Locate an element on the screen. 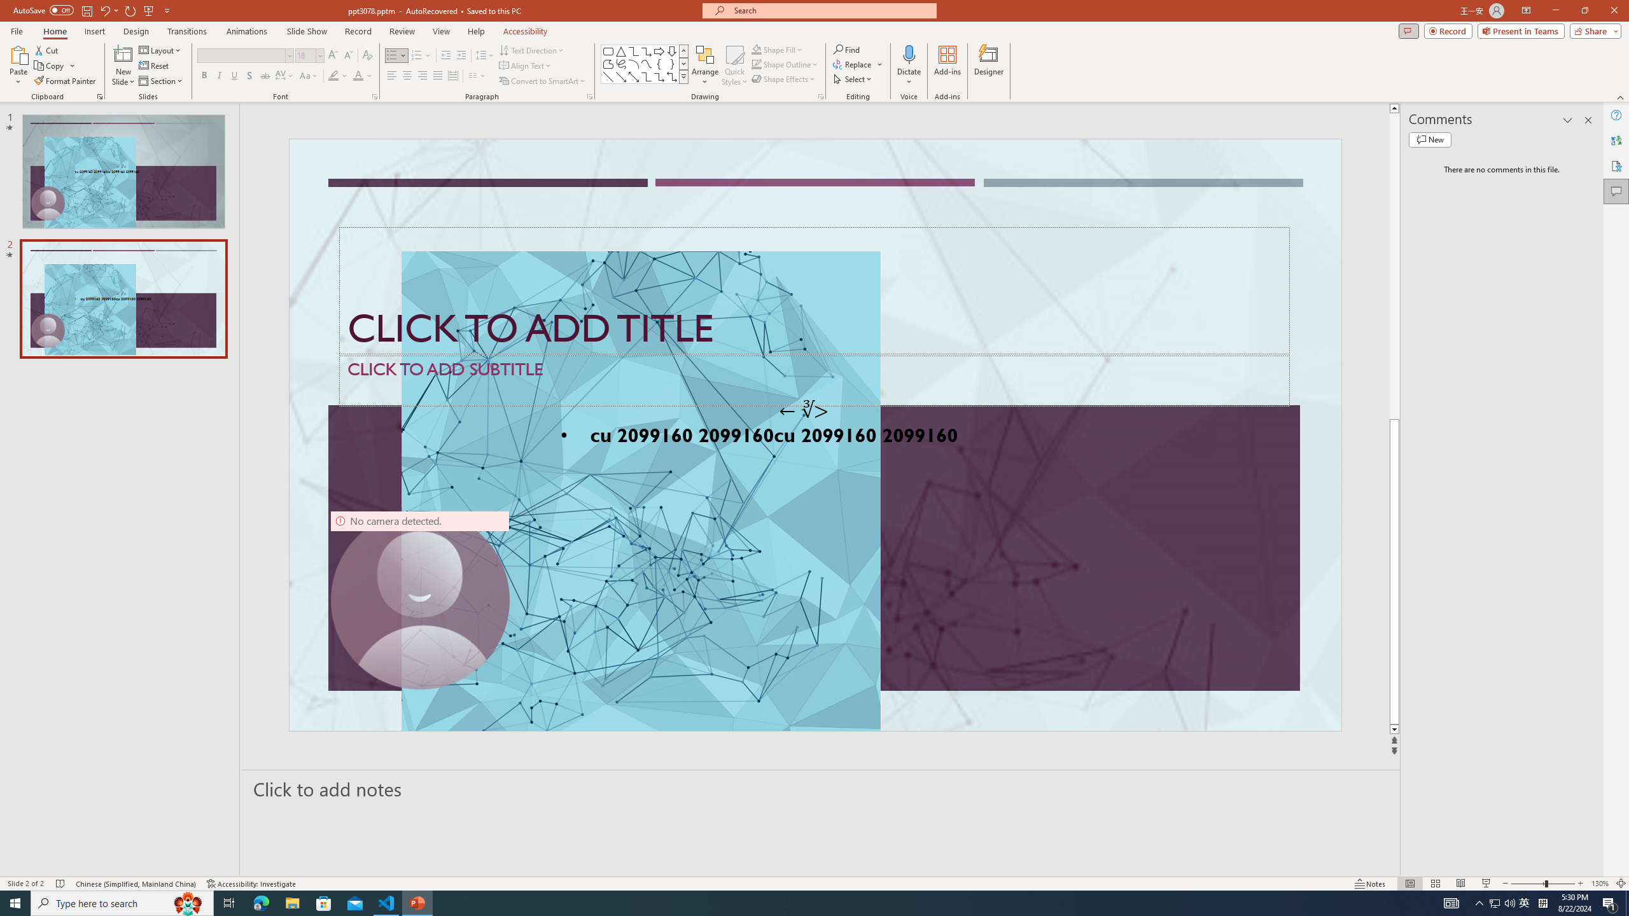  Dictate is located at coordinates (909, 66).